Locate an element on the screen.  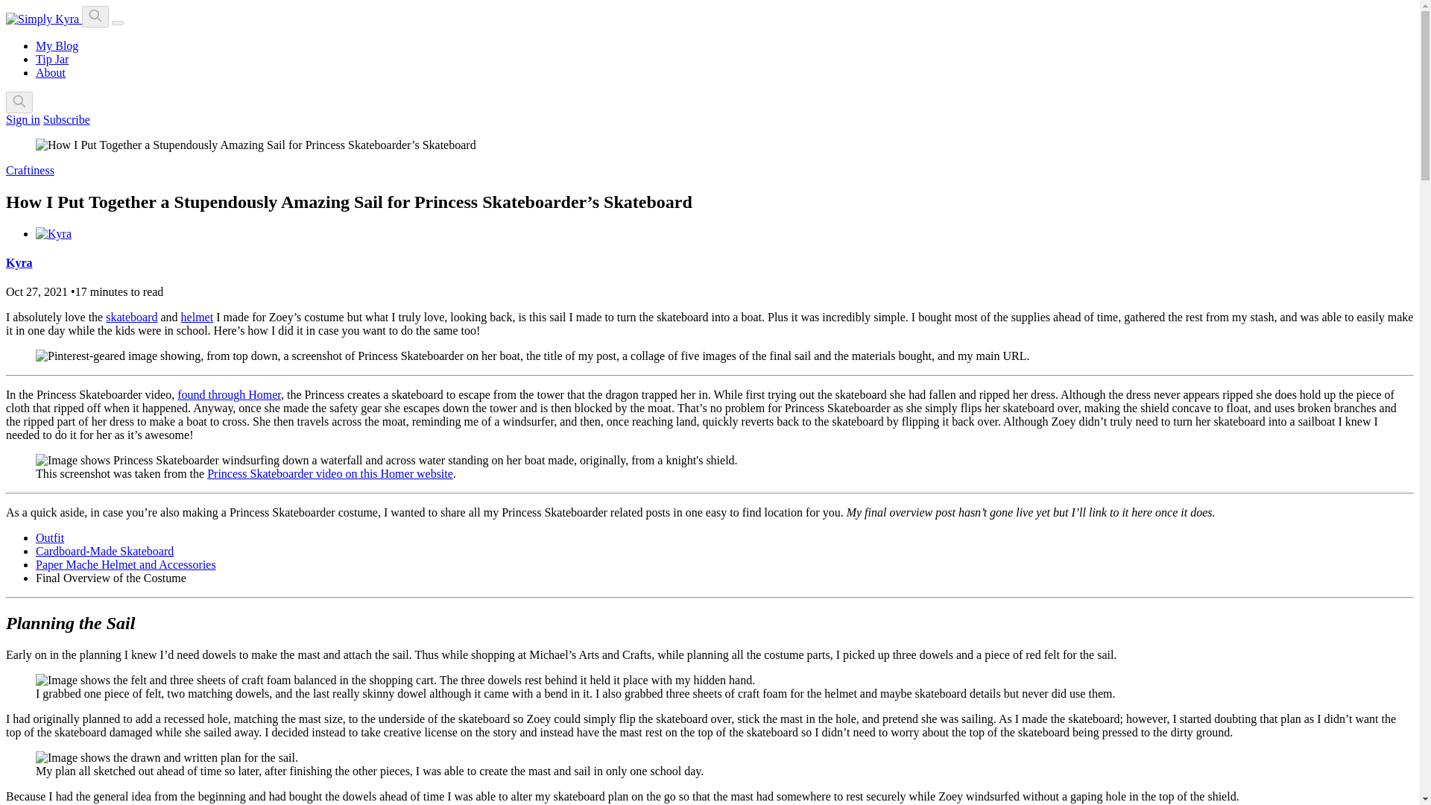
Outfit is located at coordinates (50, 537).